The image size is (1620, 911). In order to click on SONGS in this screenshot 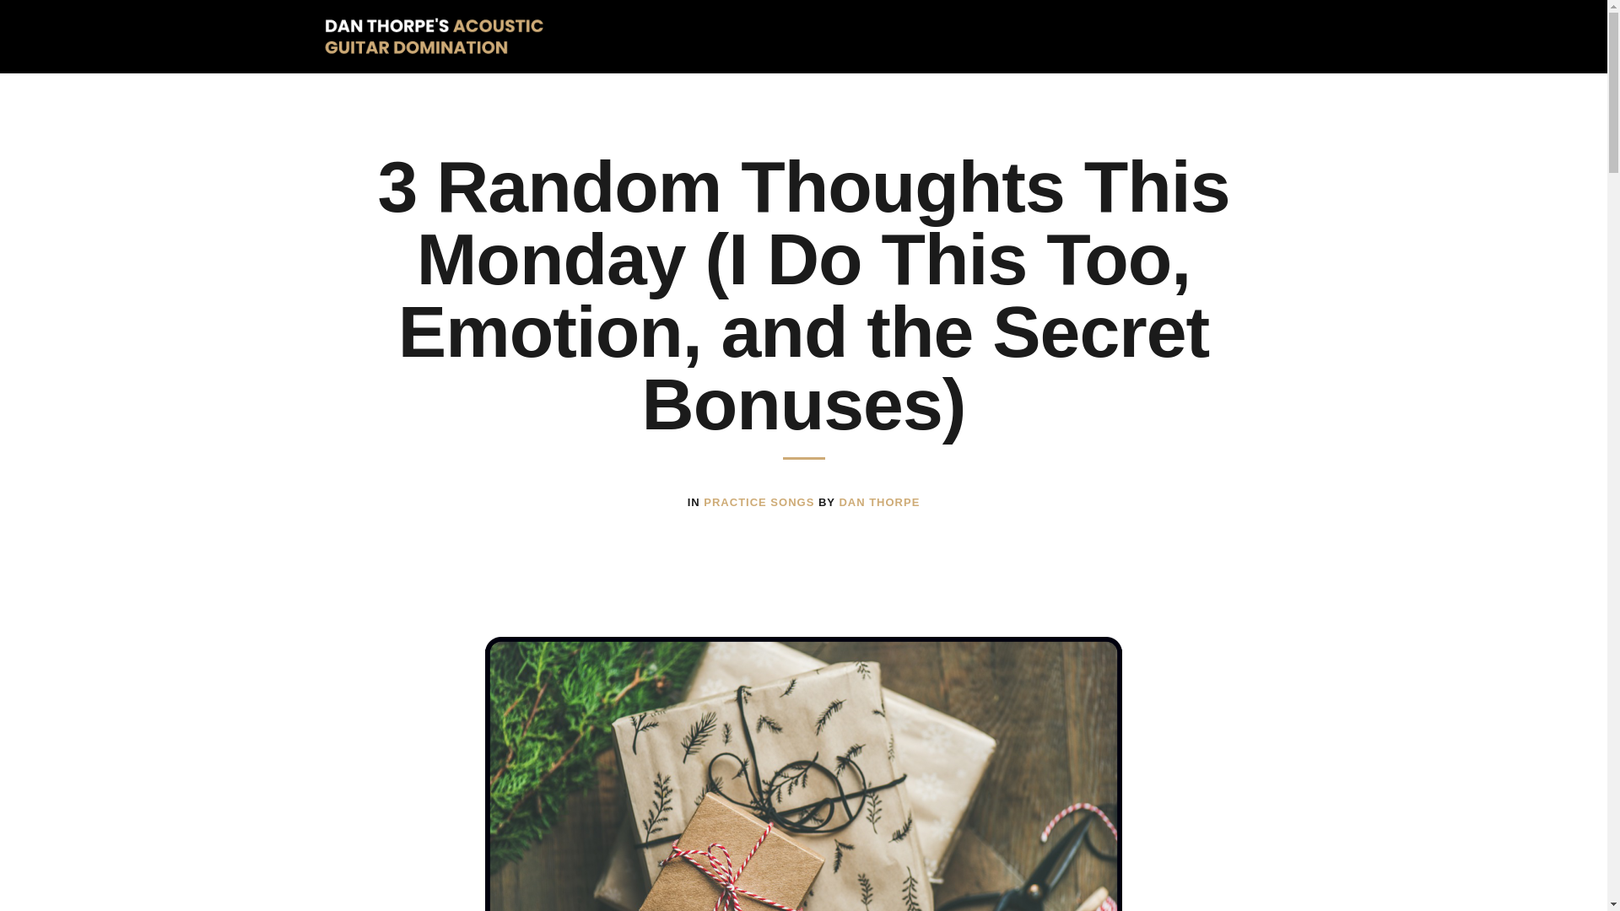, I will do `click(794, 501)`.